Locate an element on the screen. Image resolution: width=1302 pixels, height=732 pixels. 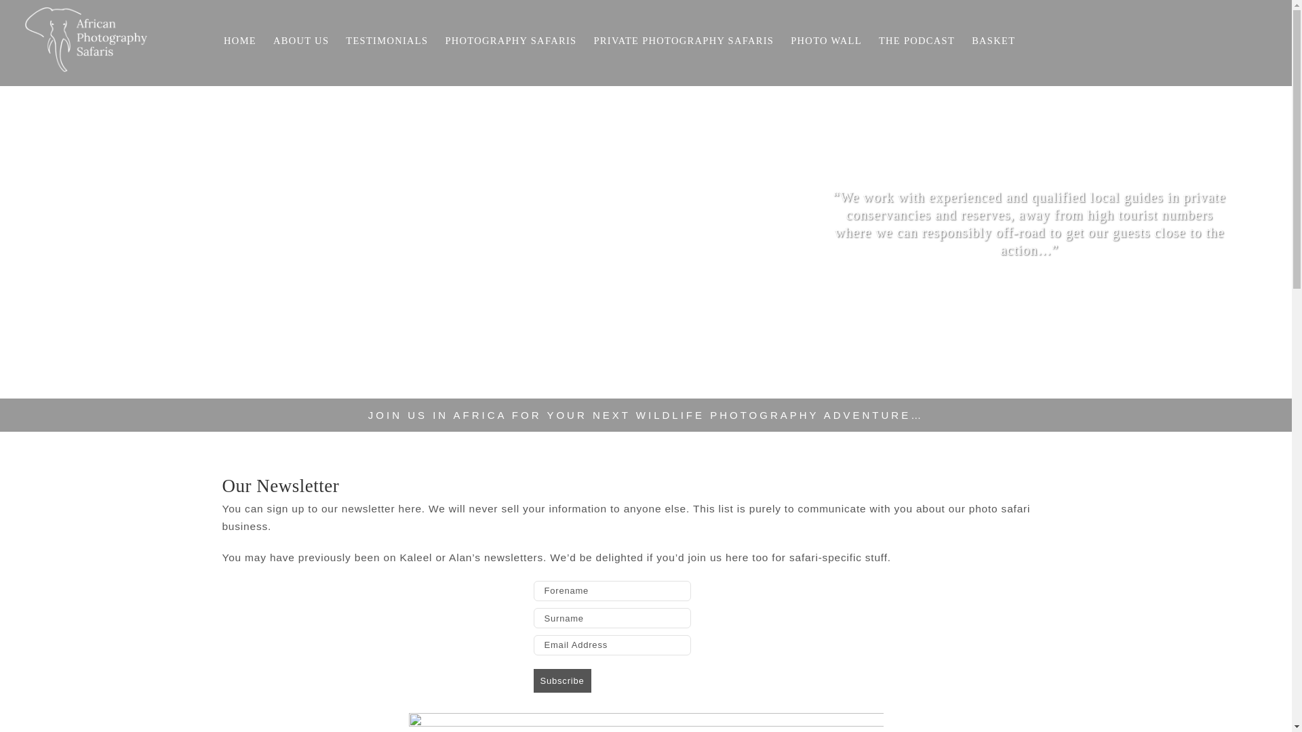
PRIVATE PHOTOGRAPHY SAFARIS is located at coordinates (684, 41).